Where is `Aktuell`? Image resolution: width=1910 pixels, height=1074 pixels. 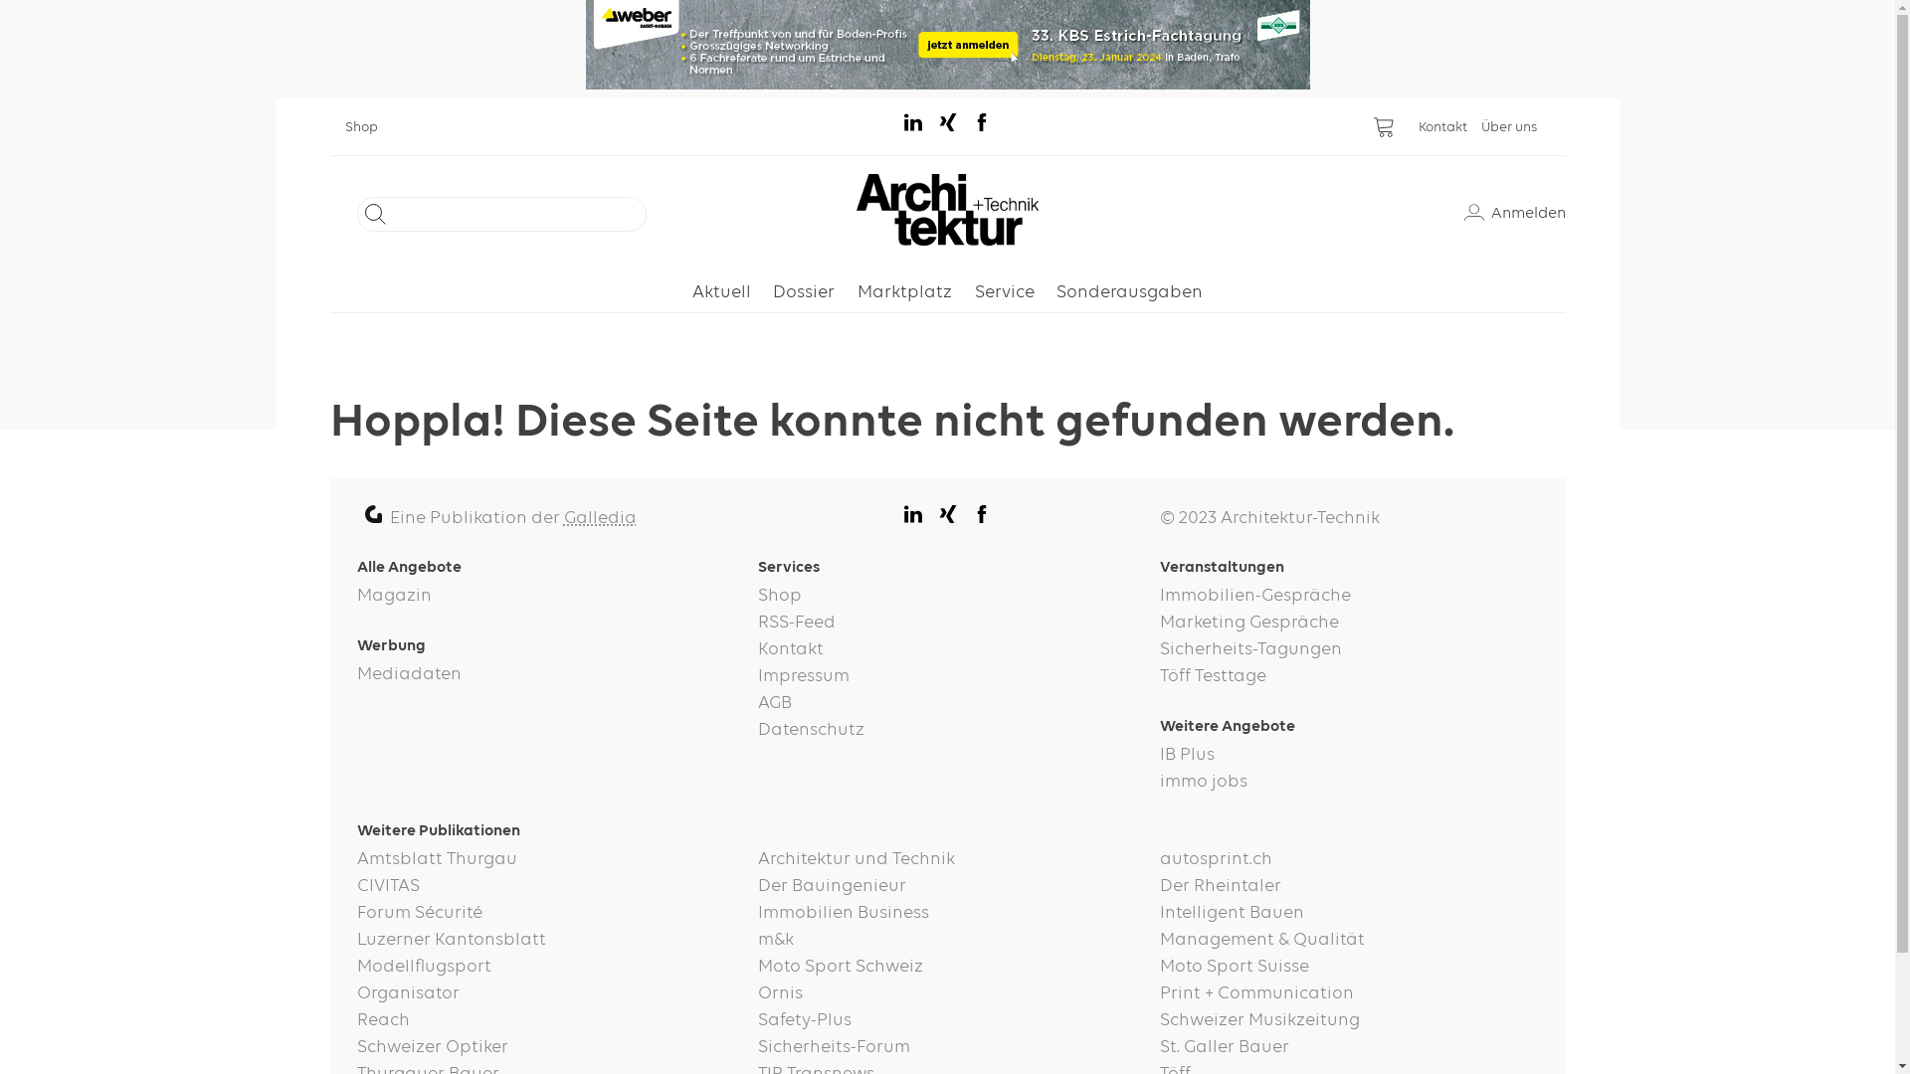
Aktuell is located at coordinates (722, 292).